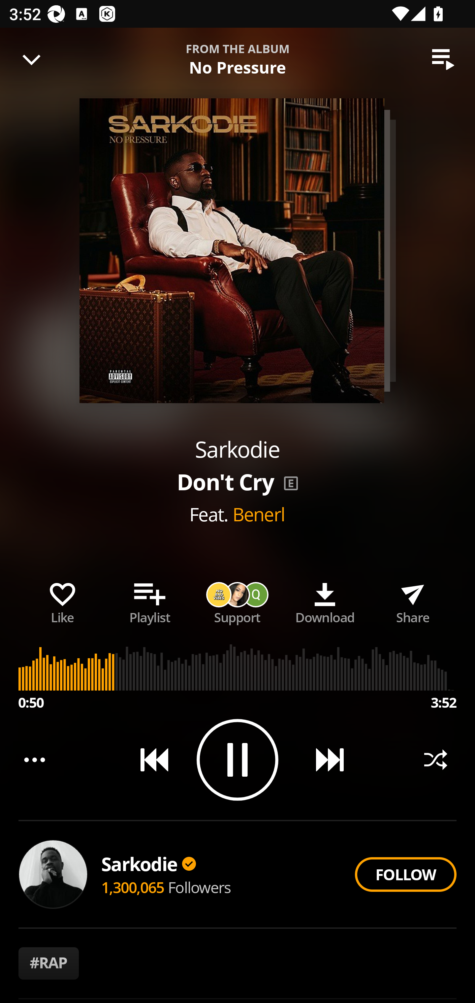  What do you see at coordinates (237, 600) in the screenshot?
I see `Support` at bounding box center [237, 600].